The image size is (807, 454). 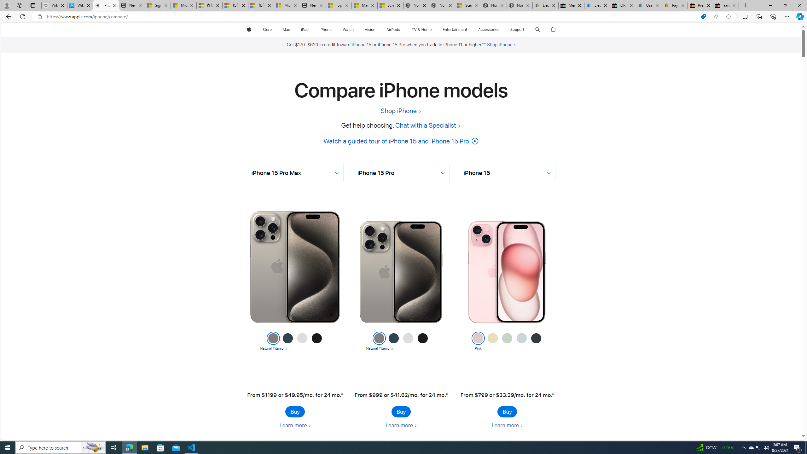 What do you see at coordinates (325, 30) in the screenshot?
I see `iPhone` at bounding box center [325, 30].